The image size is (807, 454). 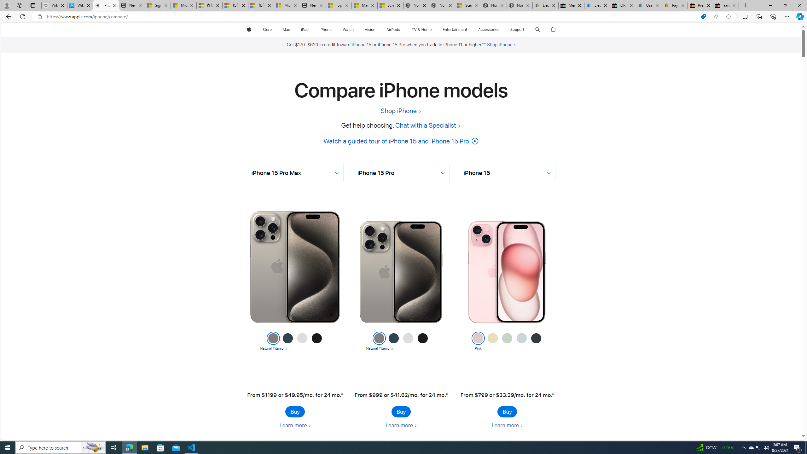 What do you see at coordinates (325, 30) in the screenshot?
I see `iPhone` at bounding box center [325, 30].